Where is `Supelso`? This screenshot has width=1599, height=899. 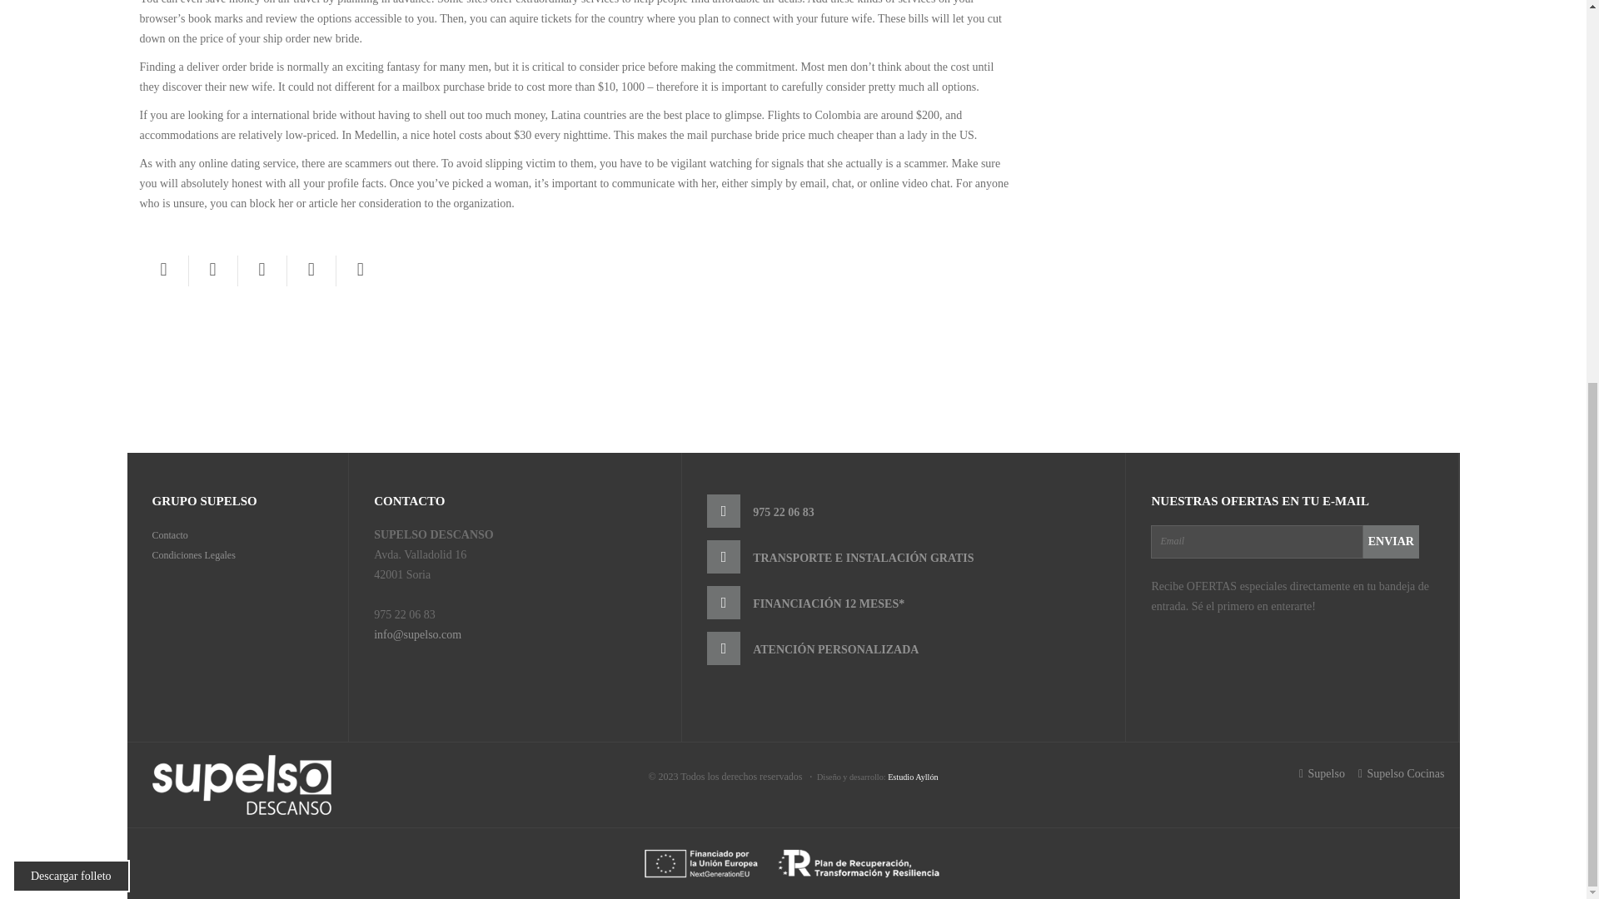
Supelso is located at coordinates (1323, 773).